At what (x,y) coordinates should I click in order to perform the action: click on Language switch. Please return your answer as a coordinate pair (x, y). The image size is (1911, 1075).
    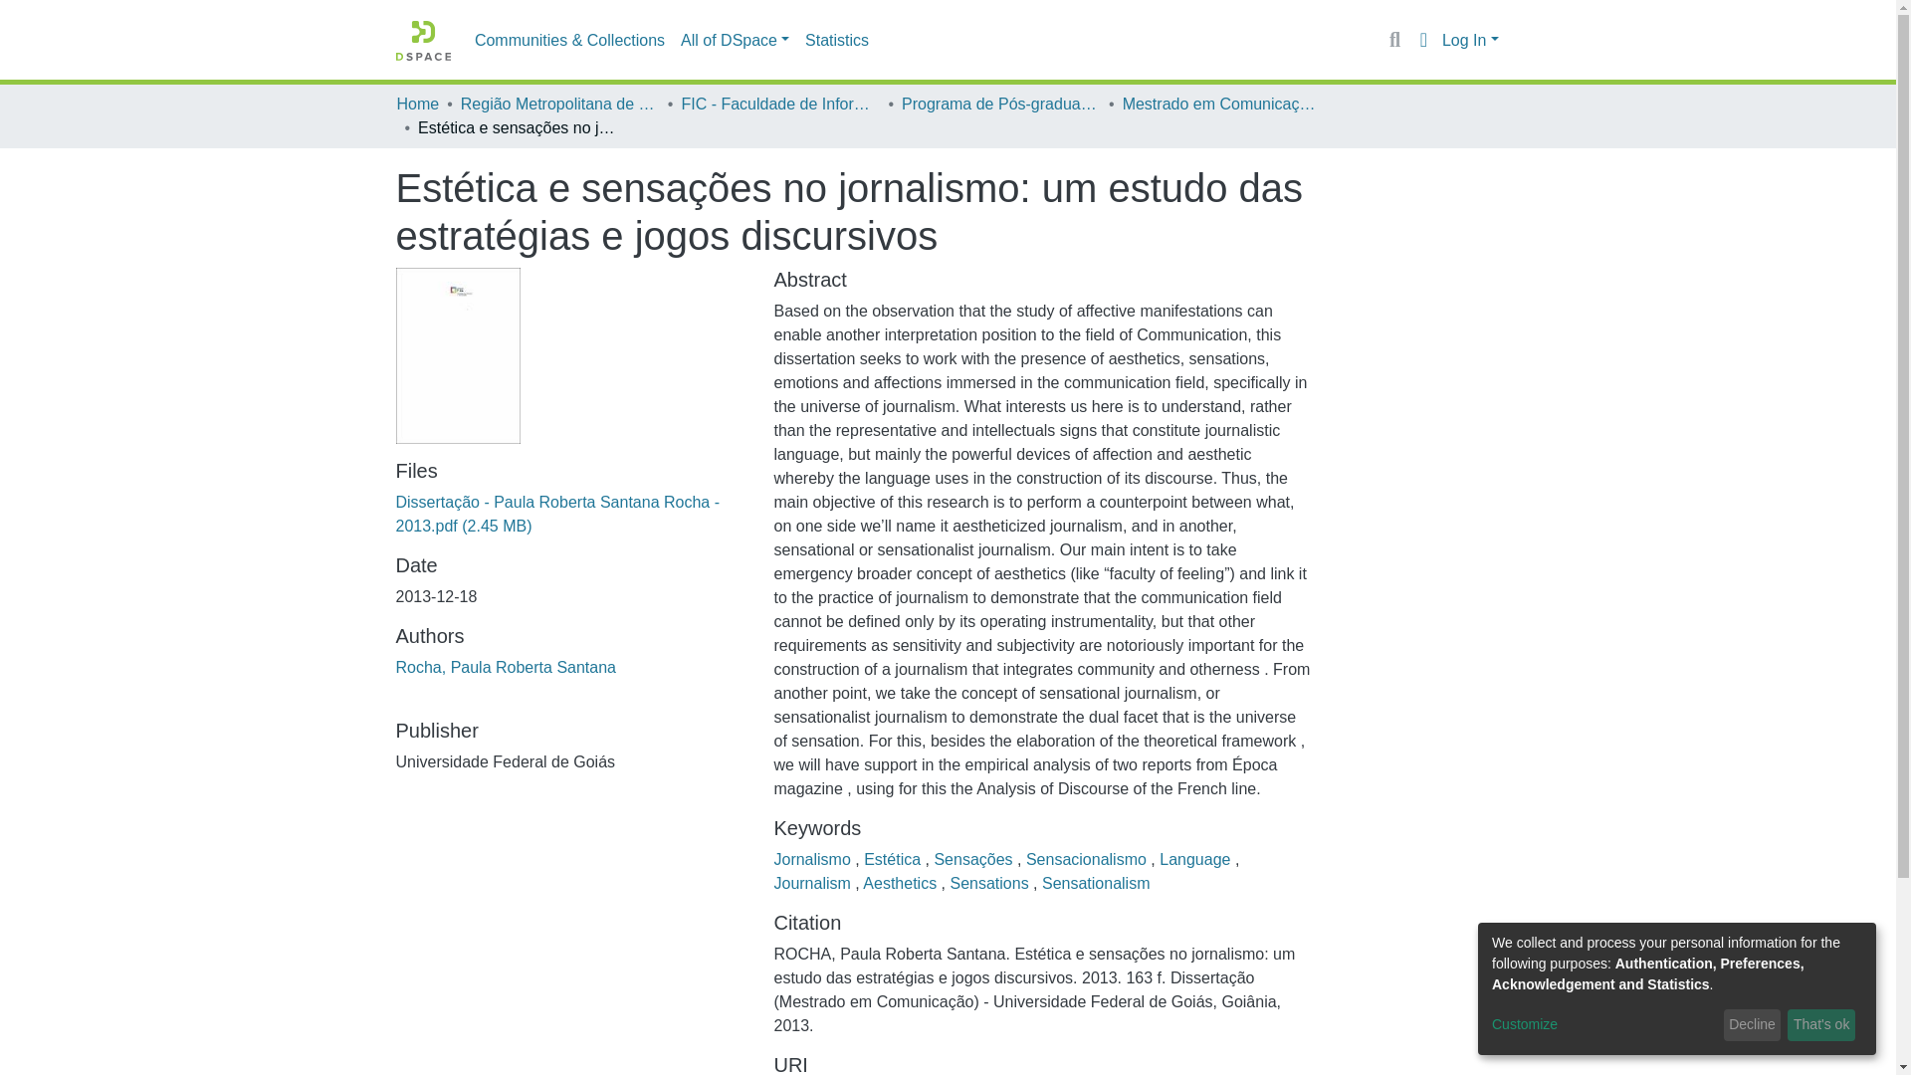
    Looking at the image, I should click on (1423, 40).